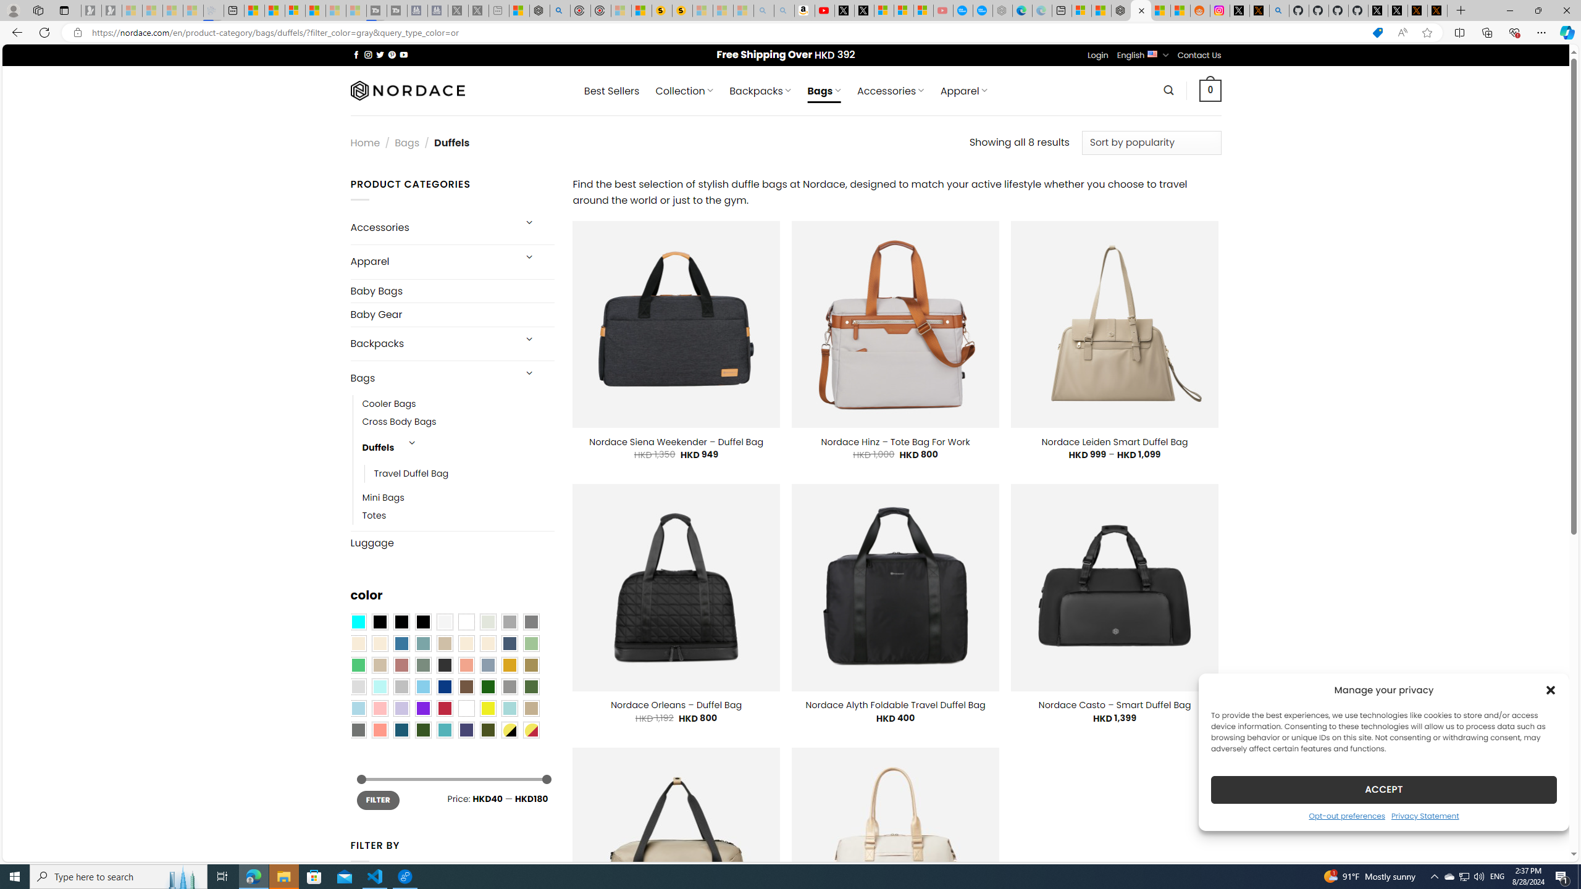 This screenshot has width=1581, height=889. What do you see at coordinates (1122, 10) in the screenshot?
I see `Nordace - Best Sellers` at bounding box center [1122, 10].